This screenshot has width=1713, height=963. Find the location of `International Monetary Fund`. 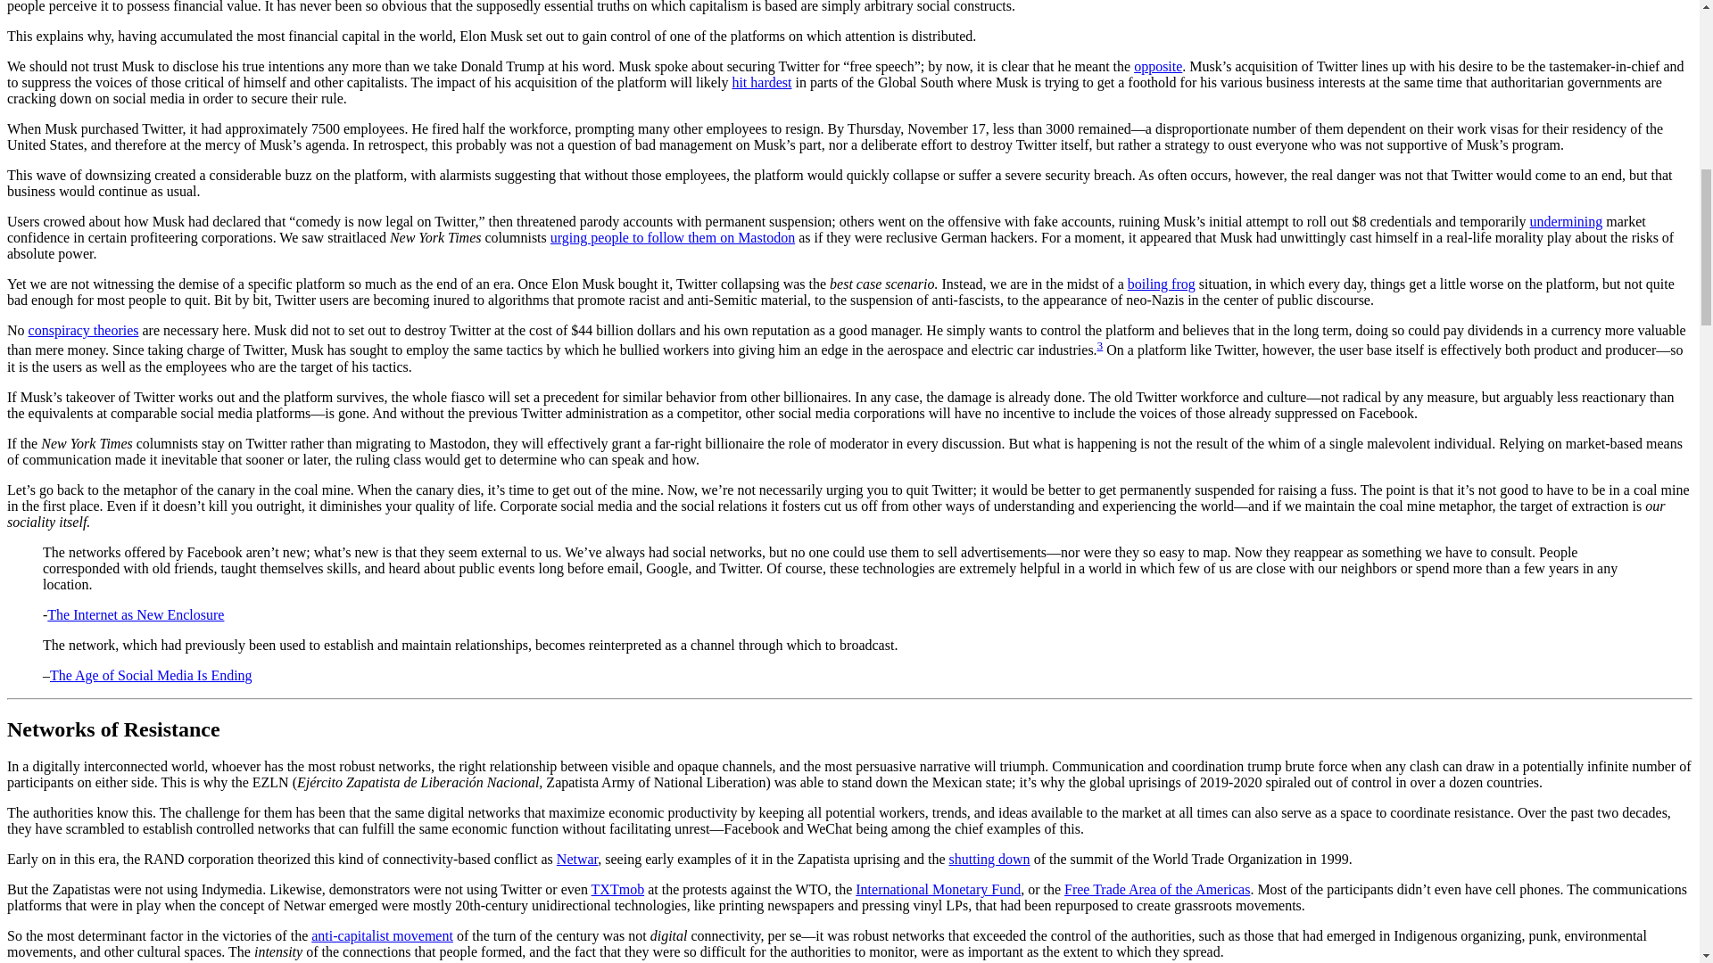

International Monetary Fund is located at coordinates (938, 889).